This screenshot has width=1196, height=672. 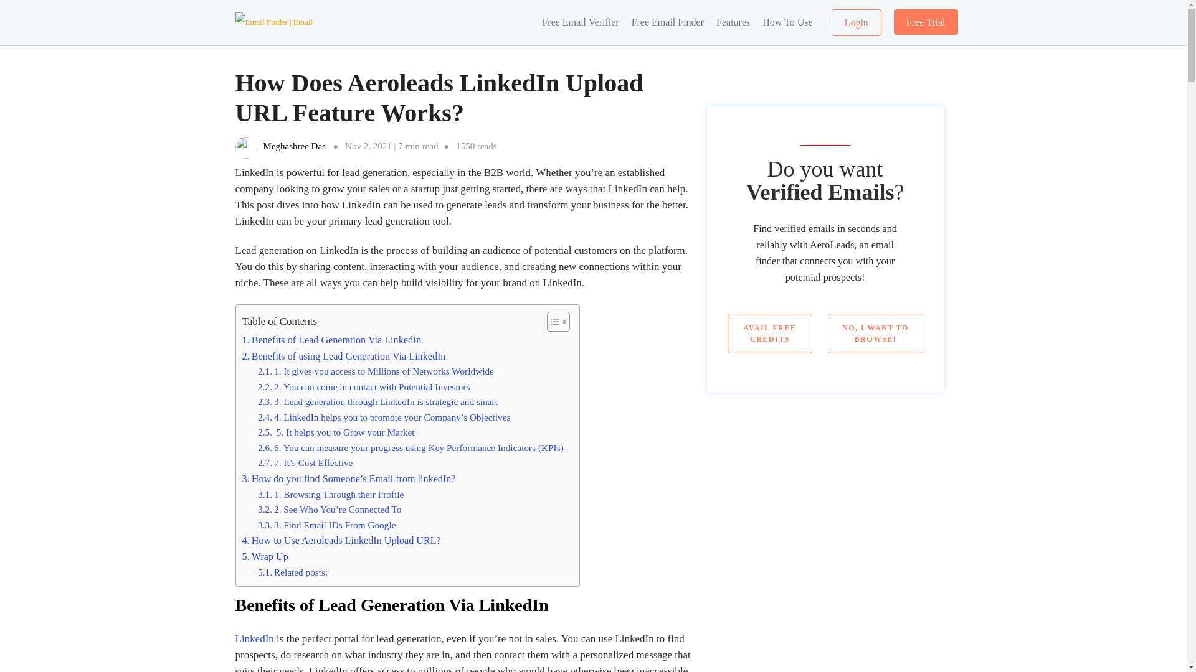 I want to click on 3. Lead generation through LinkedIn is strategic and smart, so click(x=377, y=401).